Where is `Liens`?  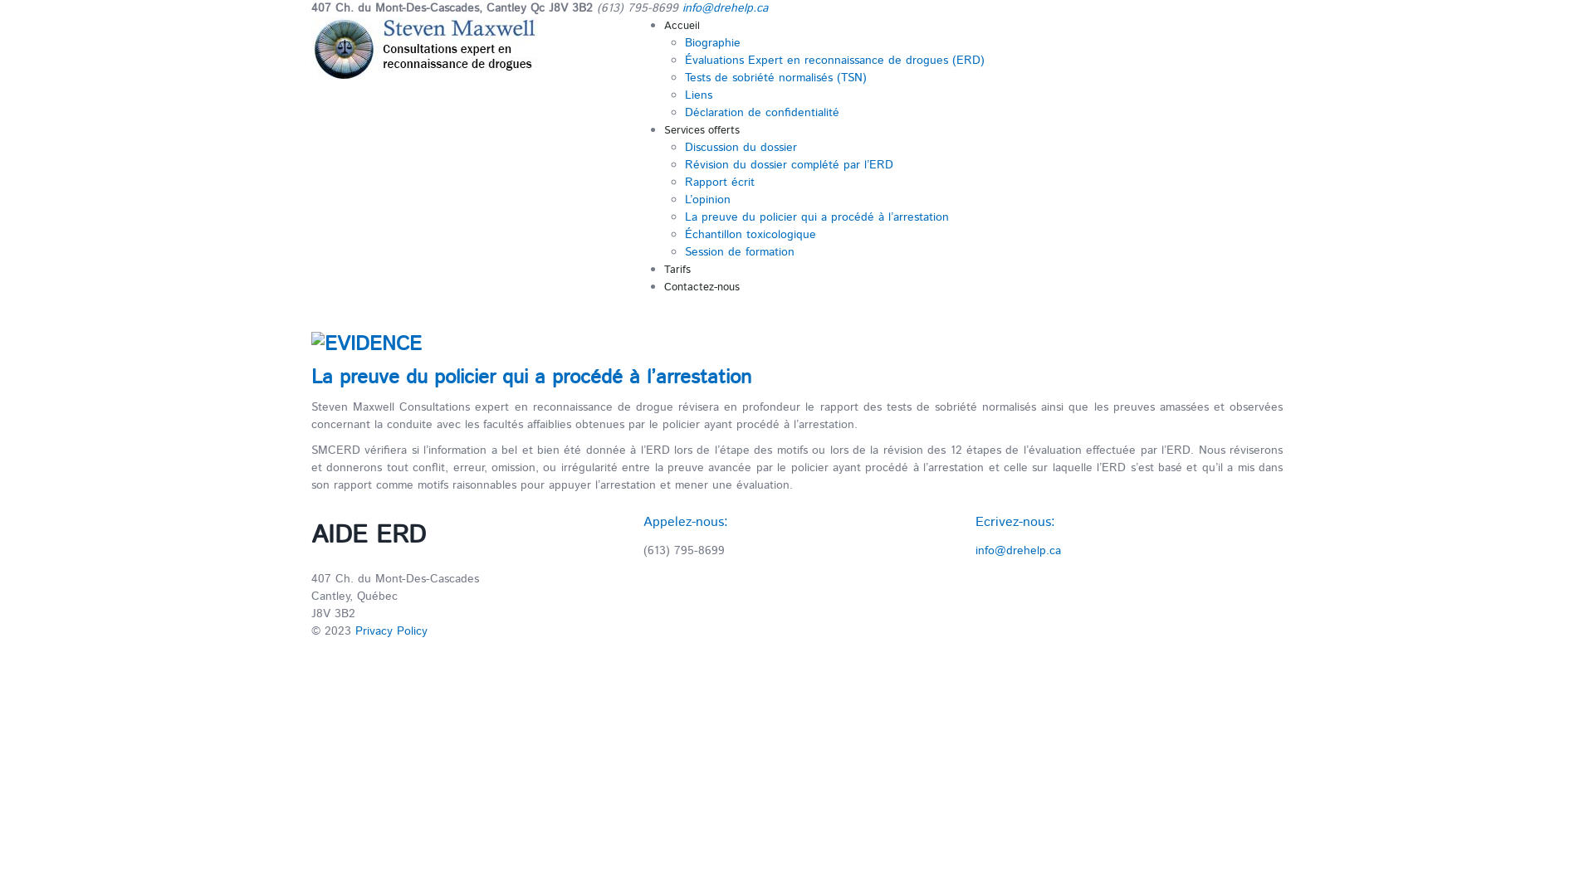
Liens is located at coordinates (699, 95).